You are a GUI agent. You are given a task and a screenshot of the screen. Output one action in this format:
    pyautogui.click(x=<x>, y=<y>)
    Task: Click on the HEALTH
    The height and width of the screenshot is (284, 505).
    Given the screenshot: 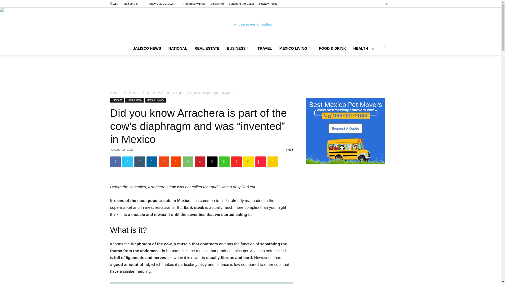 What is the action you would take?
    pyautogui.click(x=361, y=48)
    